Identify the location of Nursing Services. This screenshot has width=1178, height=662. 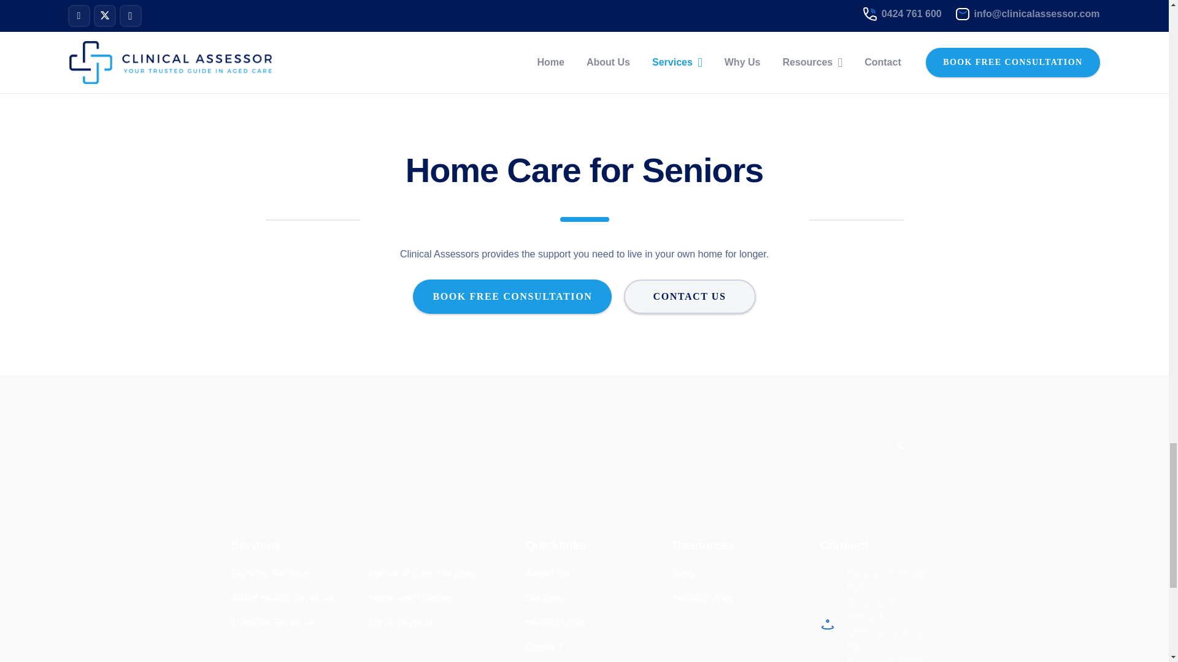
(271, 573).